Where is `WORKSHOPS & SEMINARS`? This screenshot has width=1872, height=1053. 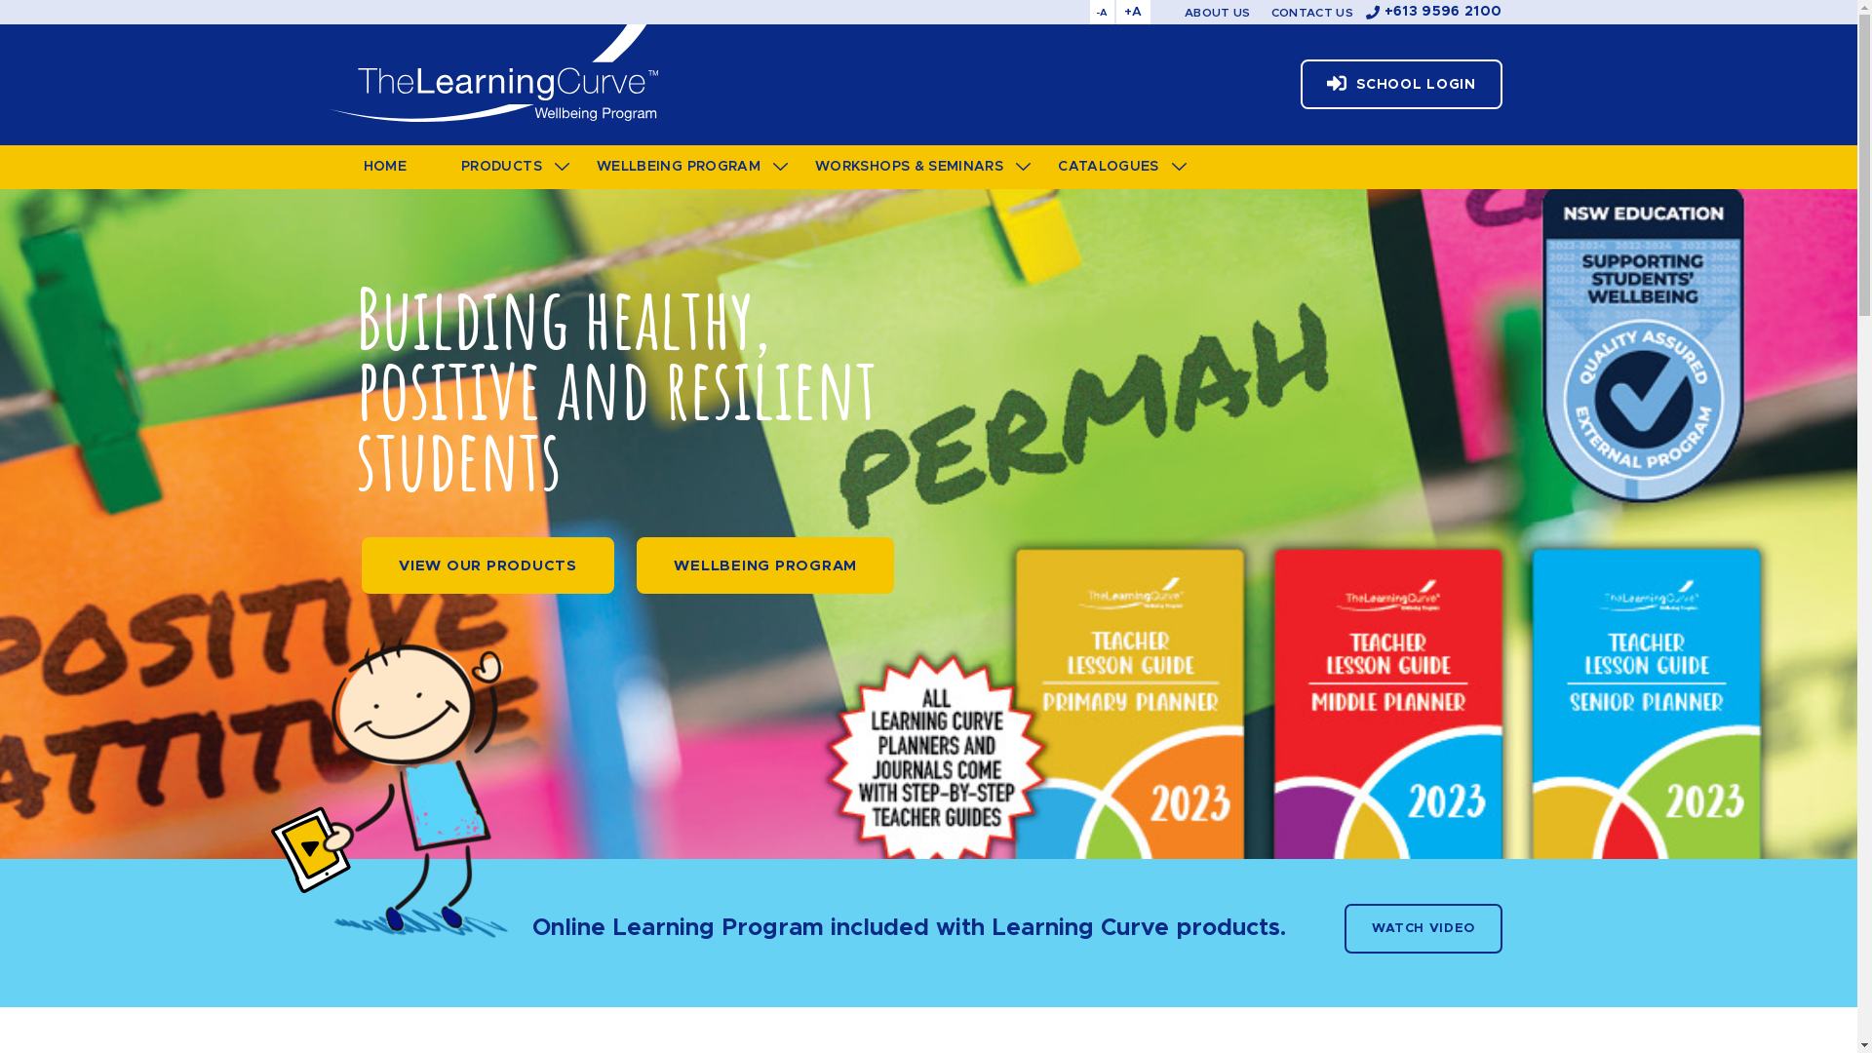 WORKSHOPS & SEMINARS is located at coordinates (909, 168).